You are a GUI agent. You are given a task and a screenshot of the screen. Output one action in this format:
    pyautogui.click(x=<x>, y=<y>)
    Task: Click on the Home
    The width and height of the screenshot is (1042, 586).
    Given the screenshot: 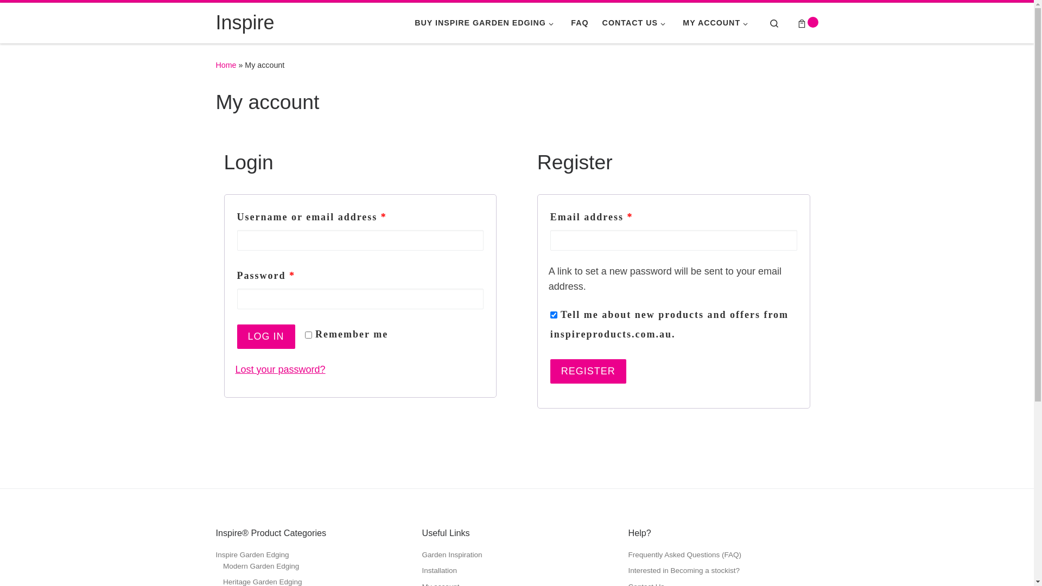 What is the action you would take?
    pyautogui.click(x=226, y=65)
    